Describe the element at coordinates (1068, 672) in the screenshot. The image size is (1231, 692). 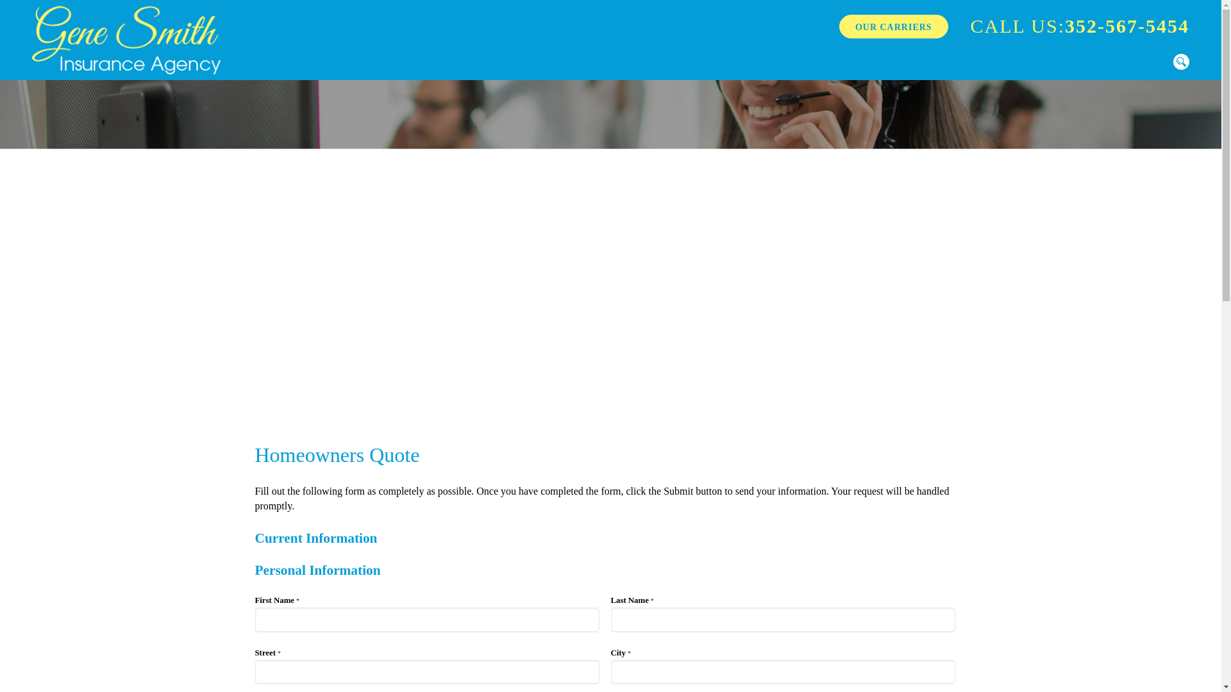
I see `ABOUT US` at that location.